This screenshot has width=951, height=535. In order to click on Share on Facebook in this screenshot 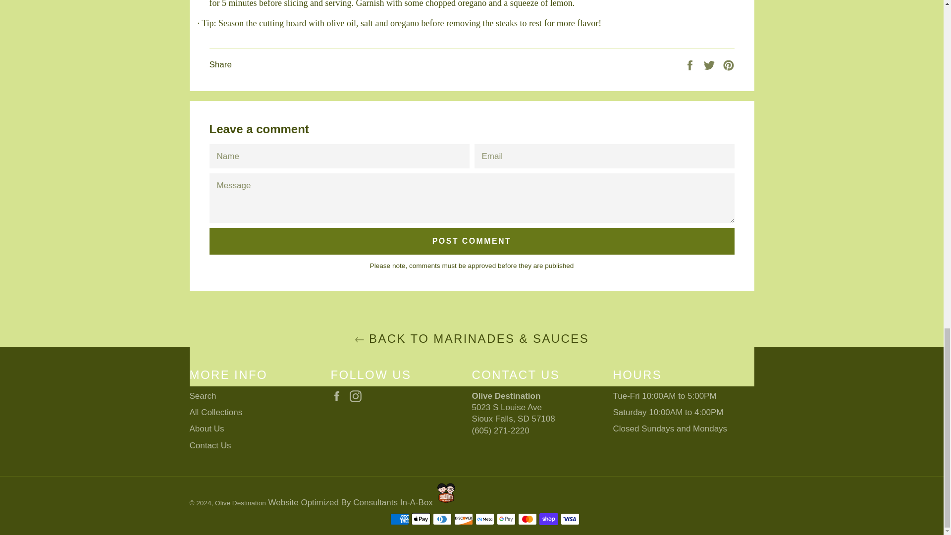, I will do `click(690, 64)`.